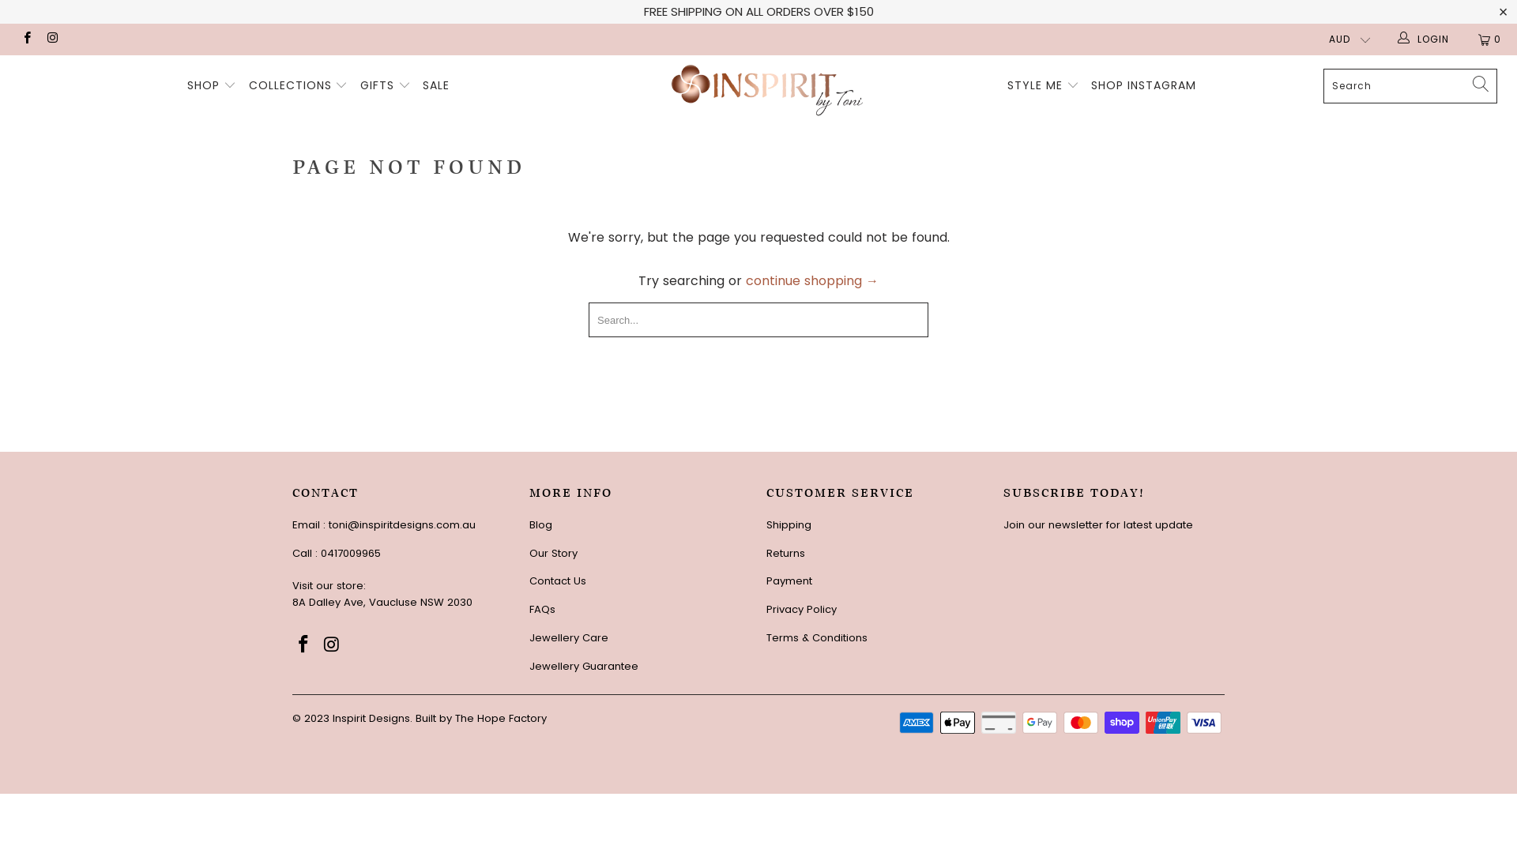  Describe the element at coordinates (402, 524) in the screenshot. I see `toni@inspiritdesigns.com.au` at that location.